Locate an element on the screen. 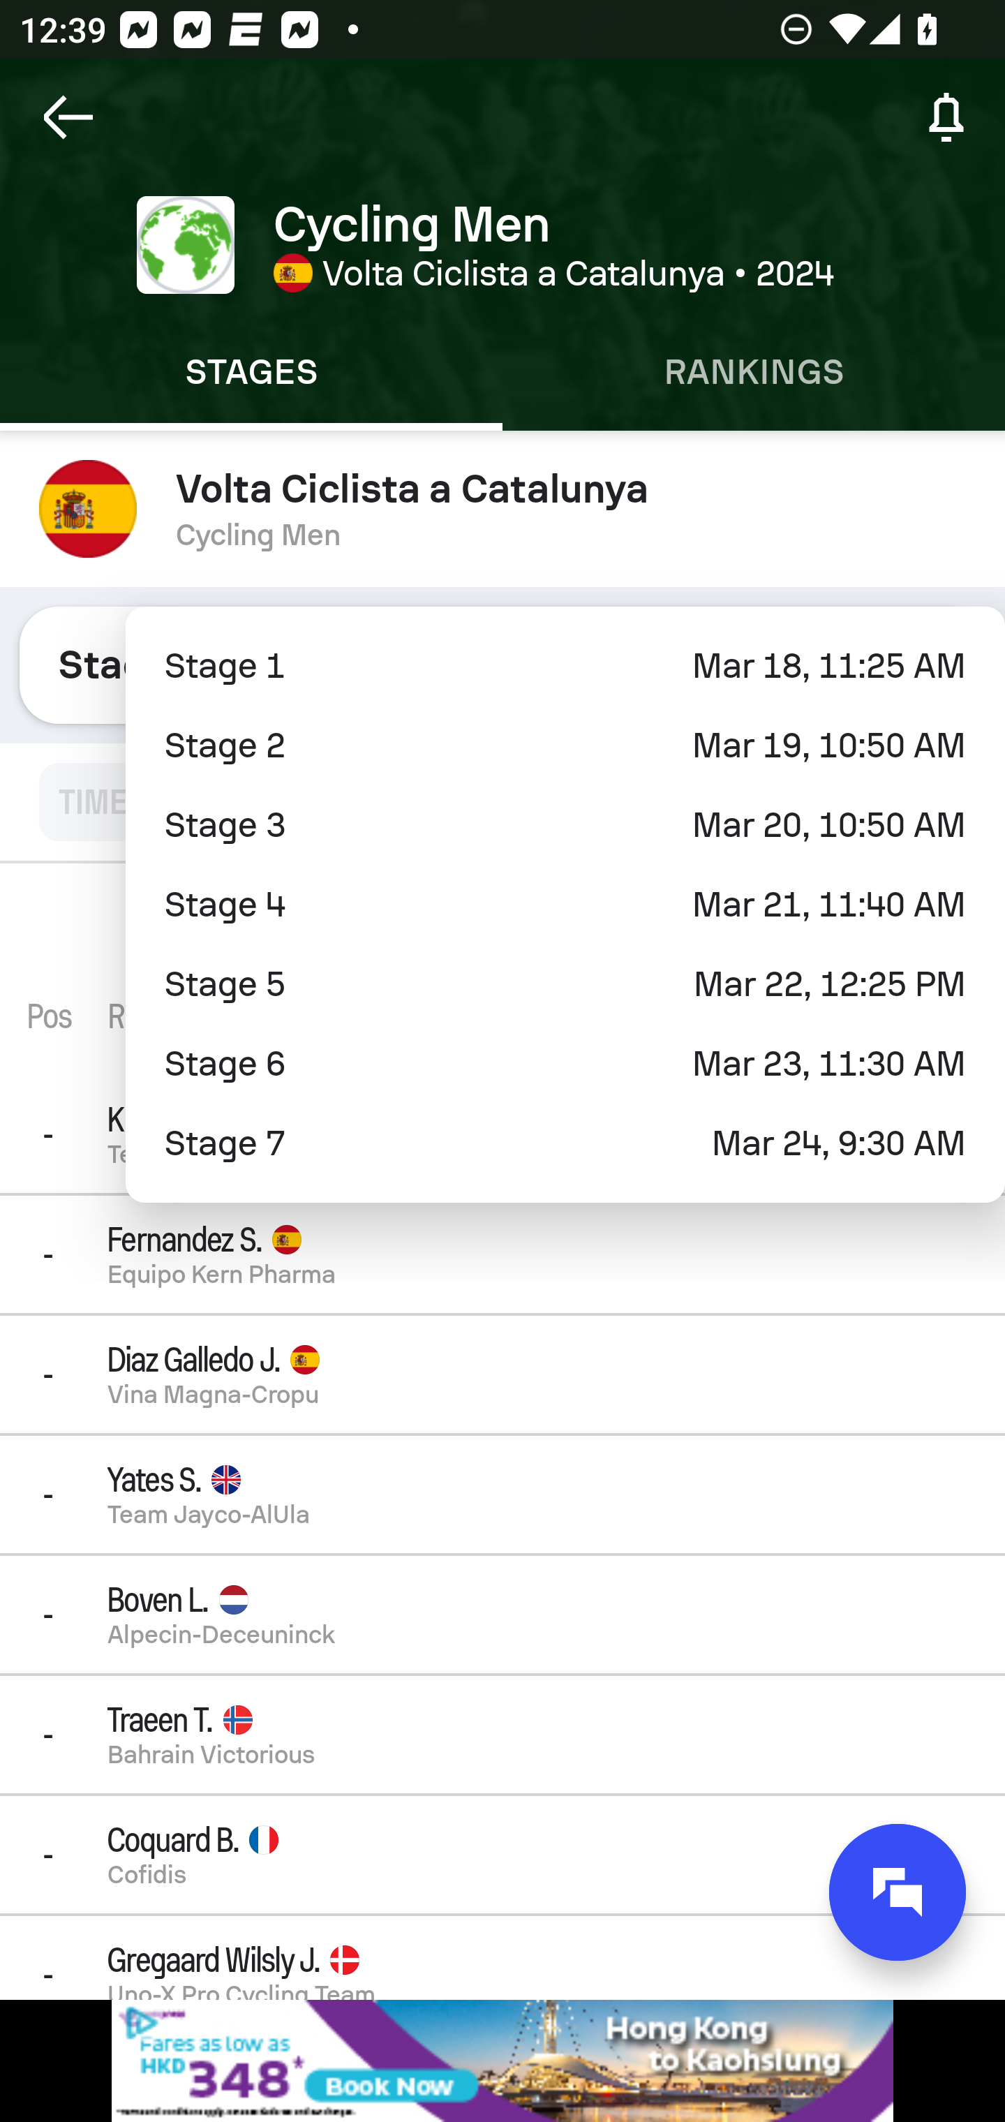  Stage 5 Mar 22, 12:25 PM is located at coordinates (565, 984).